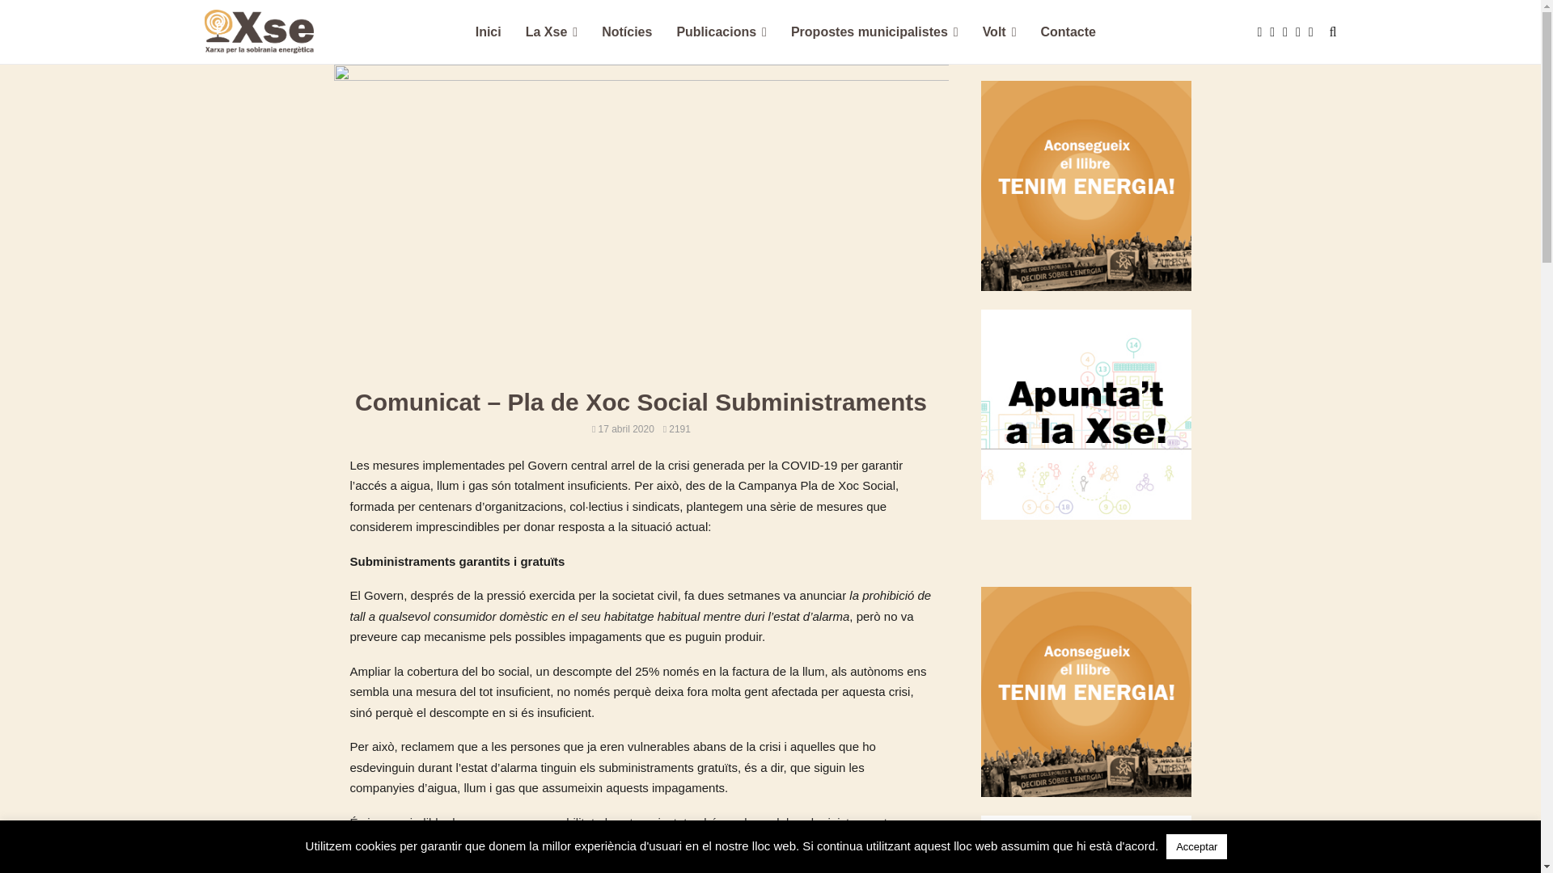 The width and height of the screenshot is (1553, 873). Describe the element at coordinates (875, 32) in the screenshot. I see `Propostes municipalistes` at that location.